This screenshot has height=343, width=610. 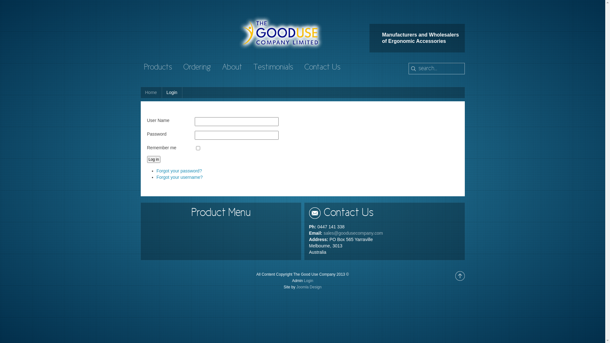 What do you see at coordinates (151, 93) in the screenshot?
I see `Home` at bounding box center [151, 93].